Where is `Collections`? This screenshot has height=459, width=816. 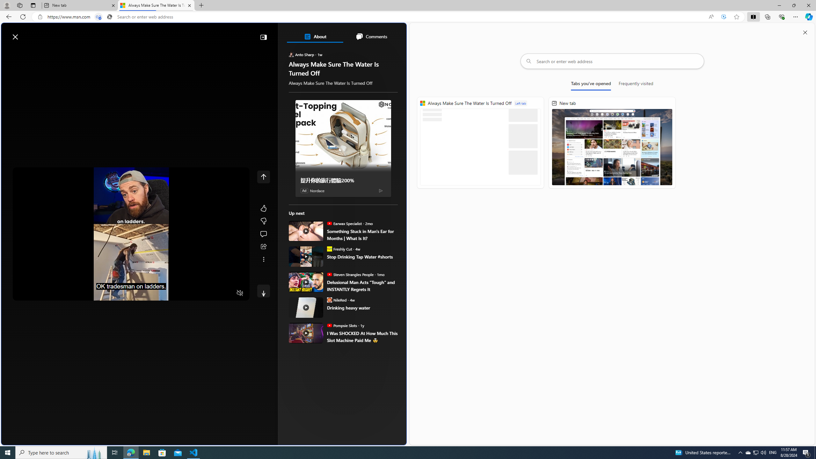
Collections is located at coordinates (767, 17).